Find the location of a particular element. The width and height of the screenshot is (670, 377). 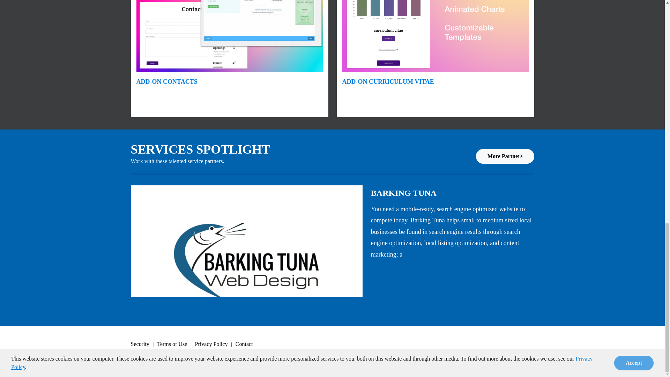

Terms of Use is located at coordinates (176, 344).